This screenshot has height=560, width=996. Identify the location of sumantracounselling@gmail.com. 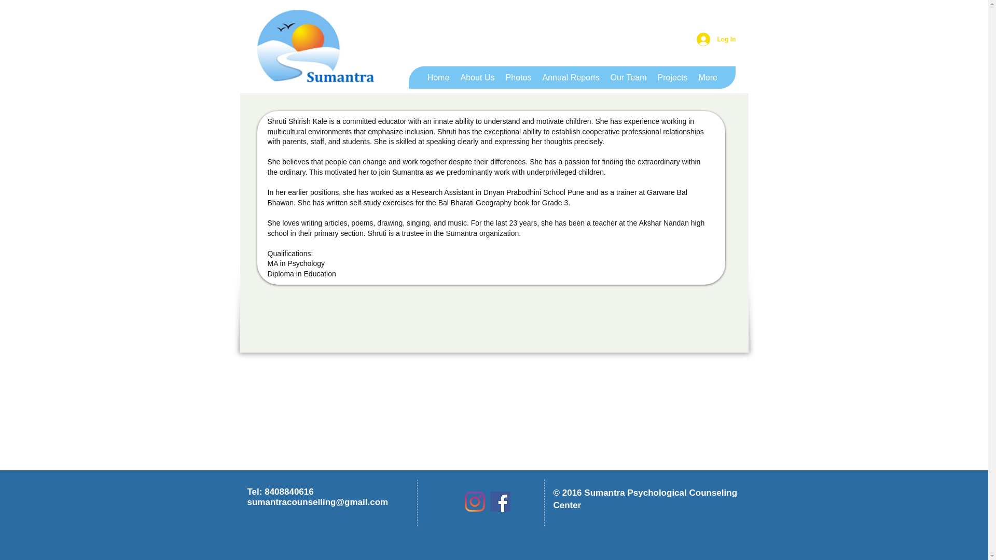
(317, 502).